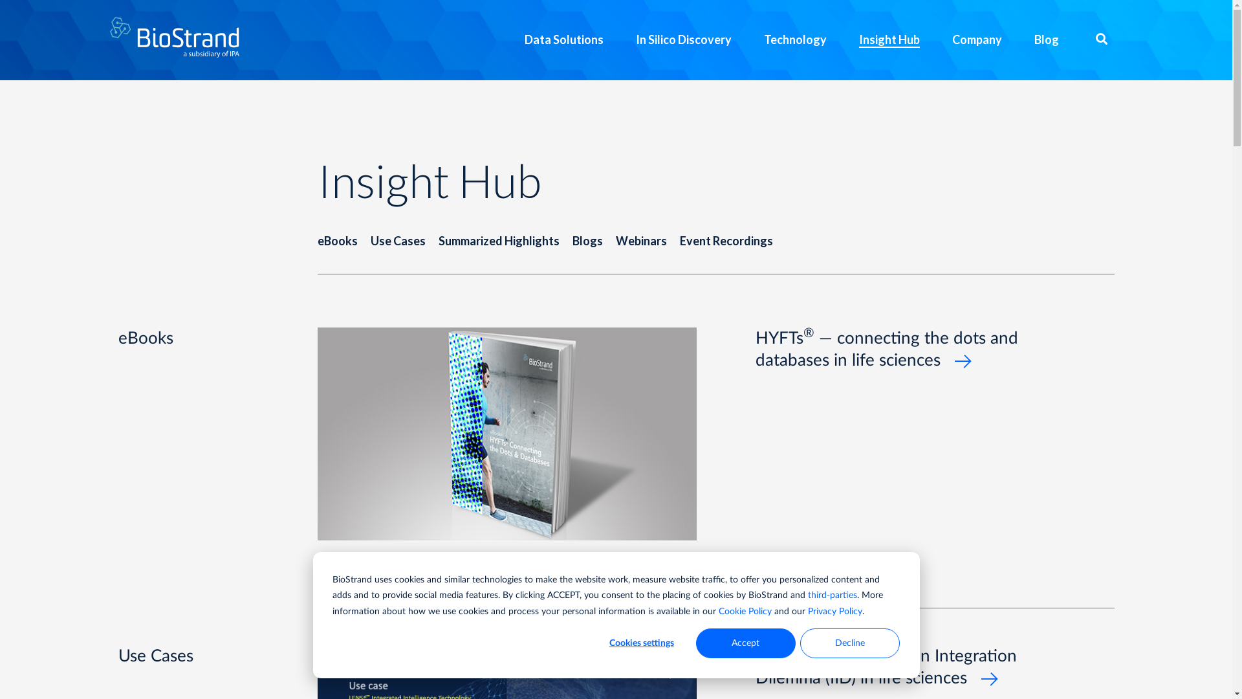 This screenshot has width=1242, height=699. I want to click on Cookies settings, so click(642, 643).